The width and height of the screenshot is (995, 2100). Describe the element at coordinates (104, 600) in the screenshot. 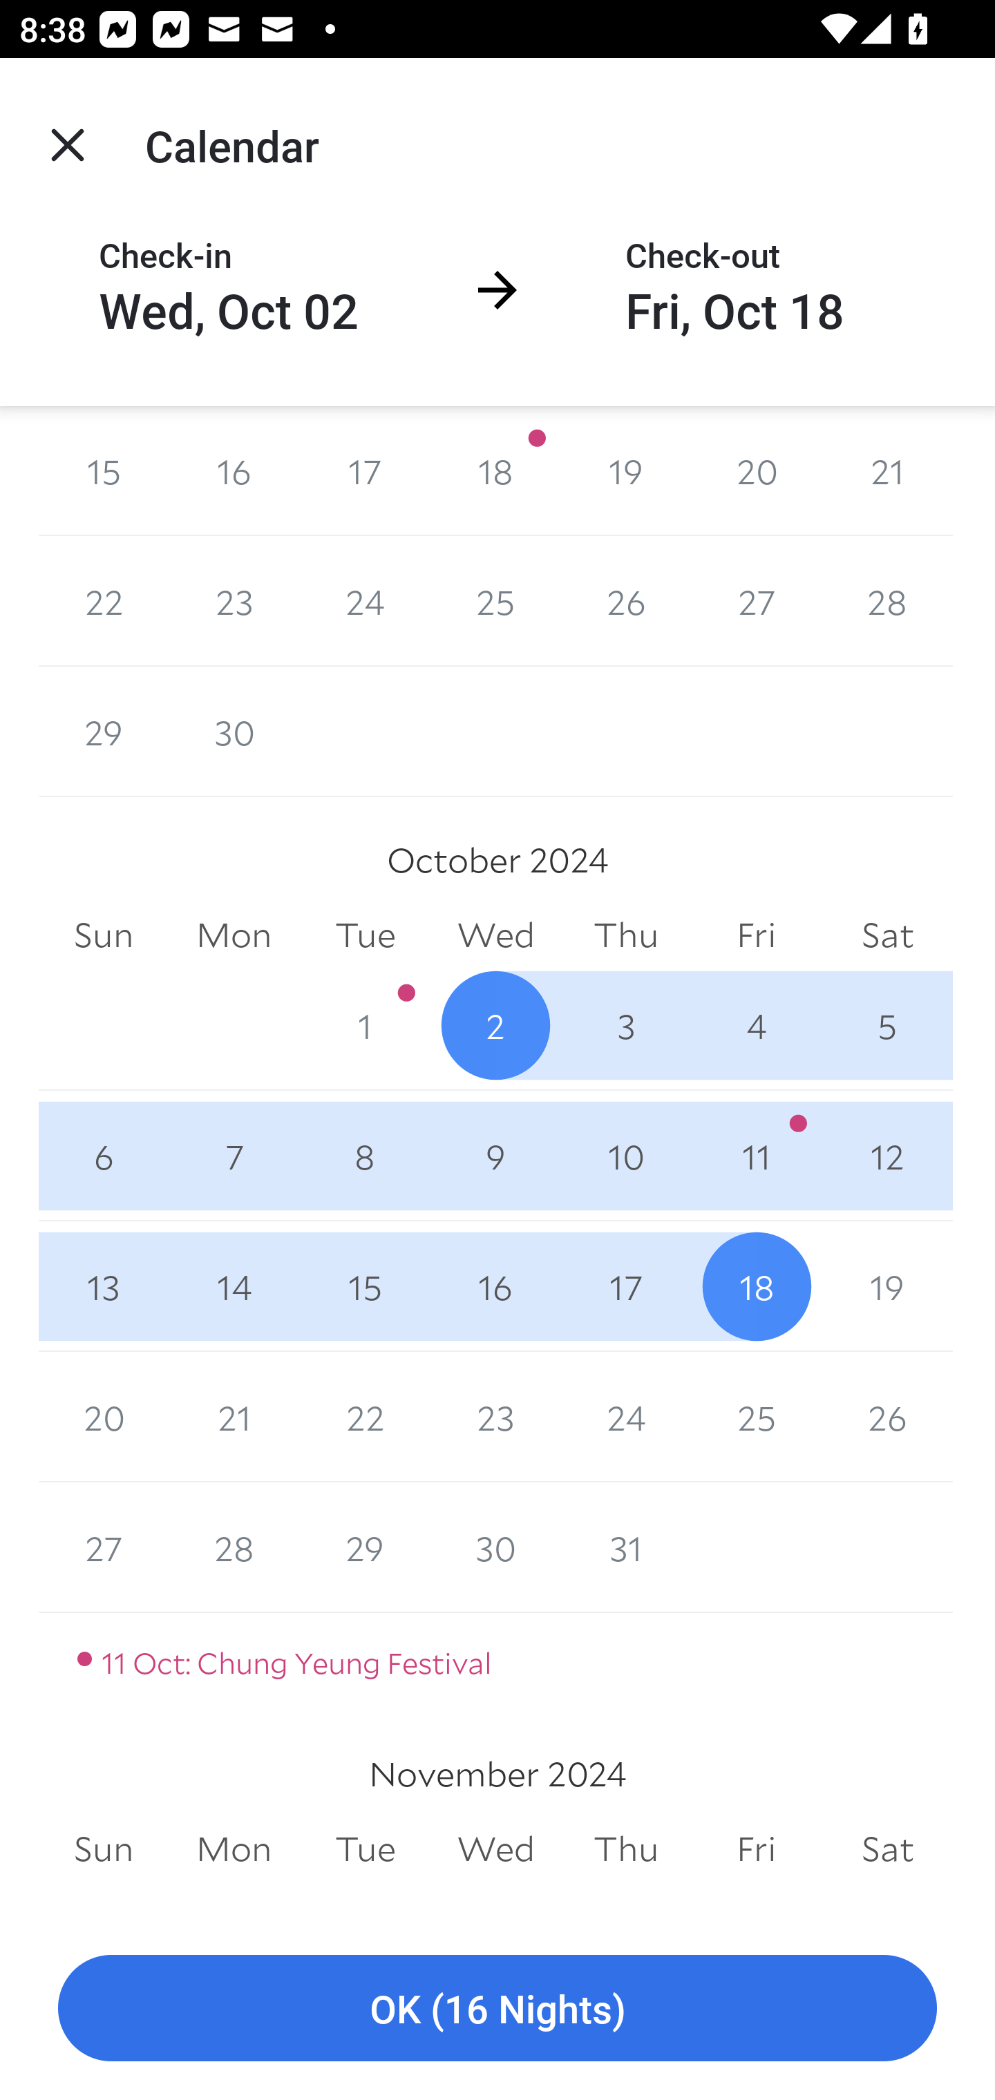

I see `22 22 September 2024` at that location.